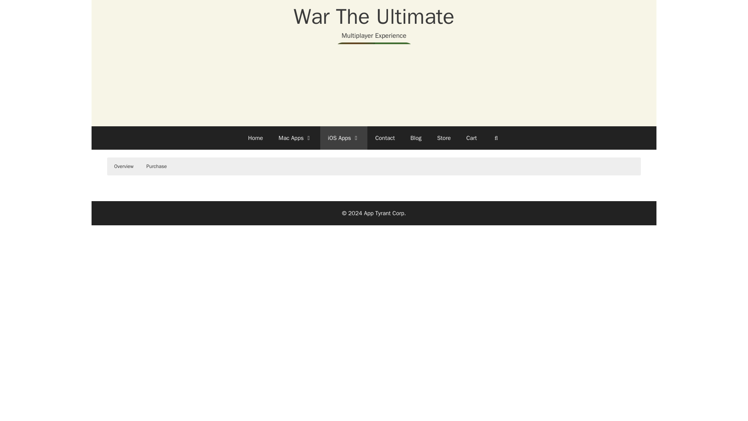  I want to click on Contact, so click(385, 138).